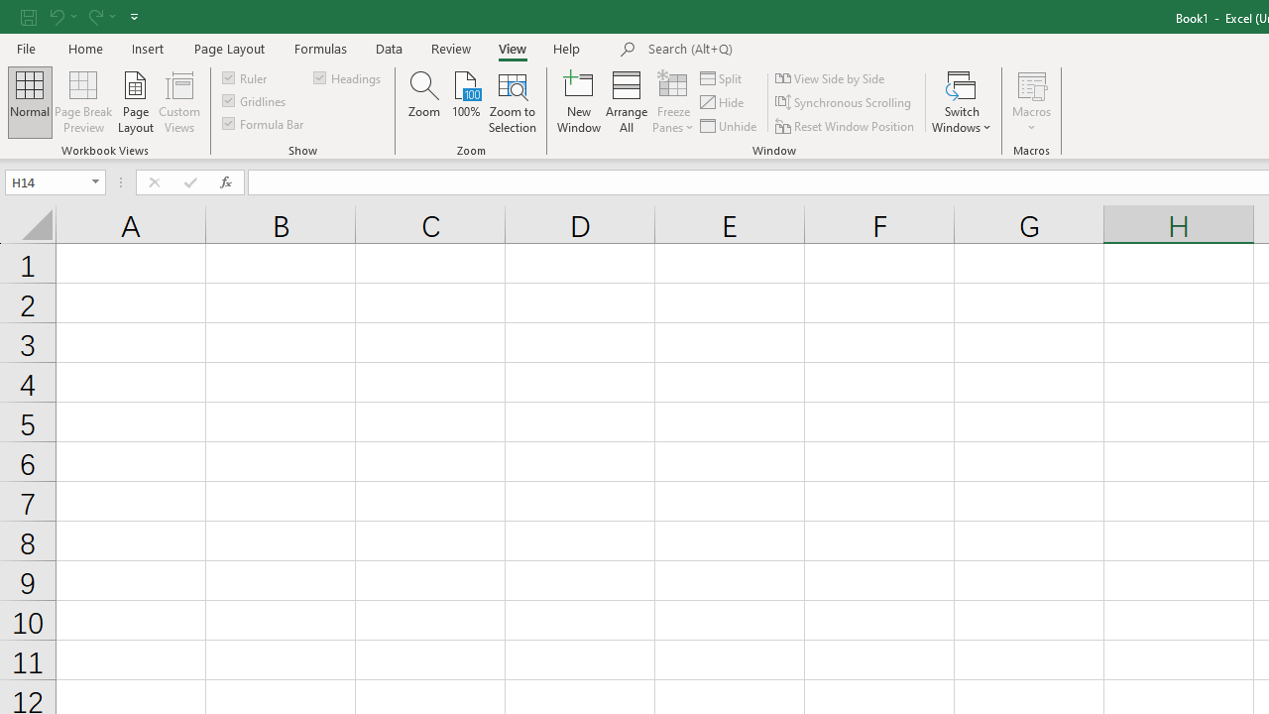 The height and width of the screenshot is (714, 1269). Describe the element at coordinates (256, 101) in the screenshot. I see `Gridlines` at that location.